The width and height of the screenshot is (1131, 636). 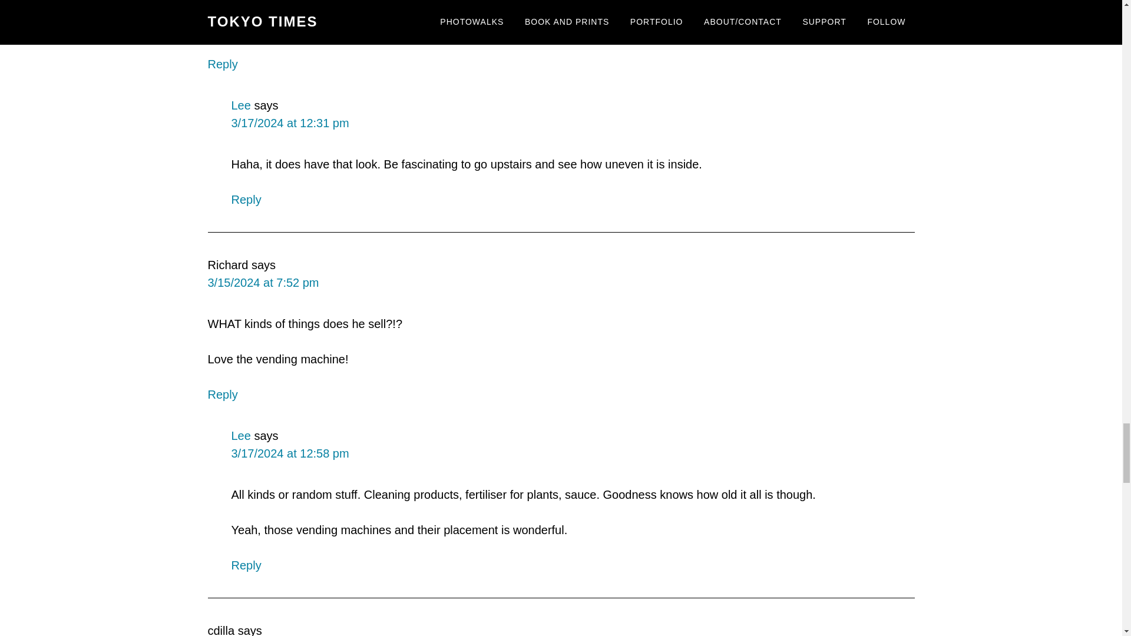 I want to click on Lee, so click(x=240, y=436).